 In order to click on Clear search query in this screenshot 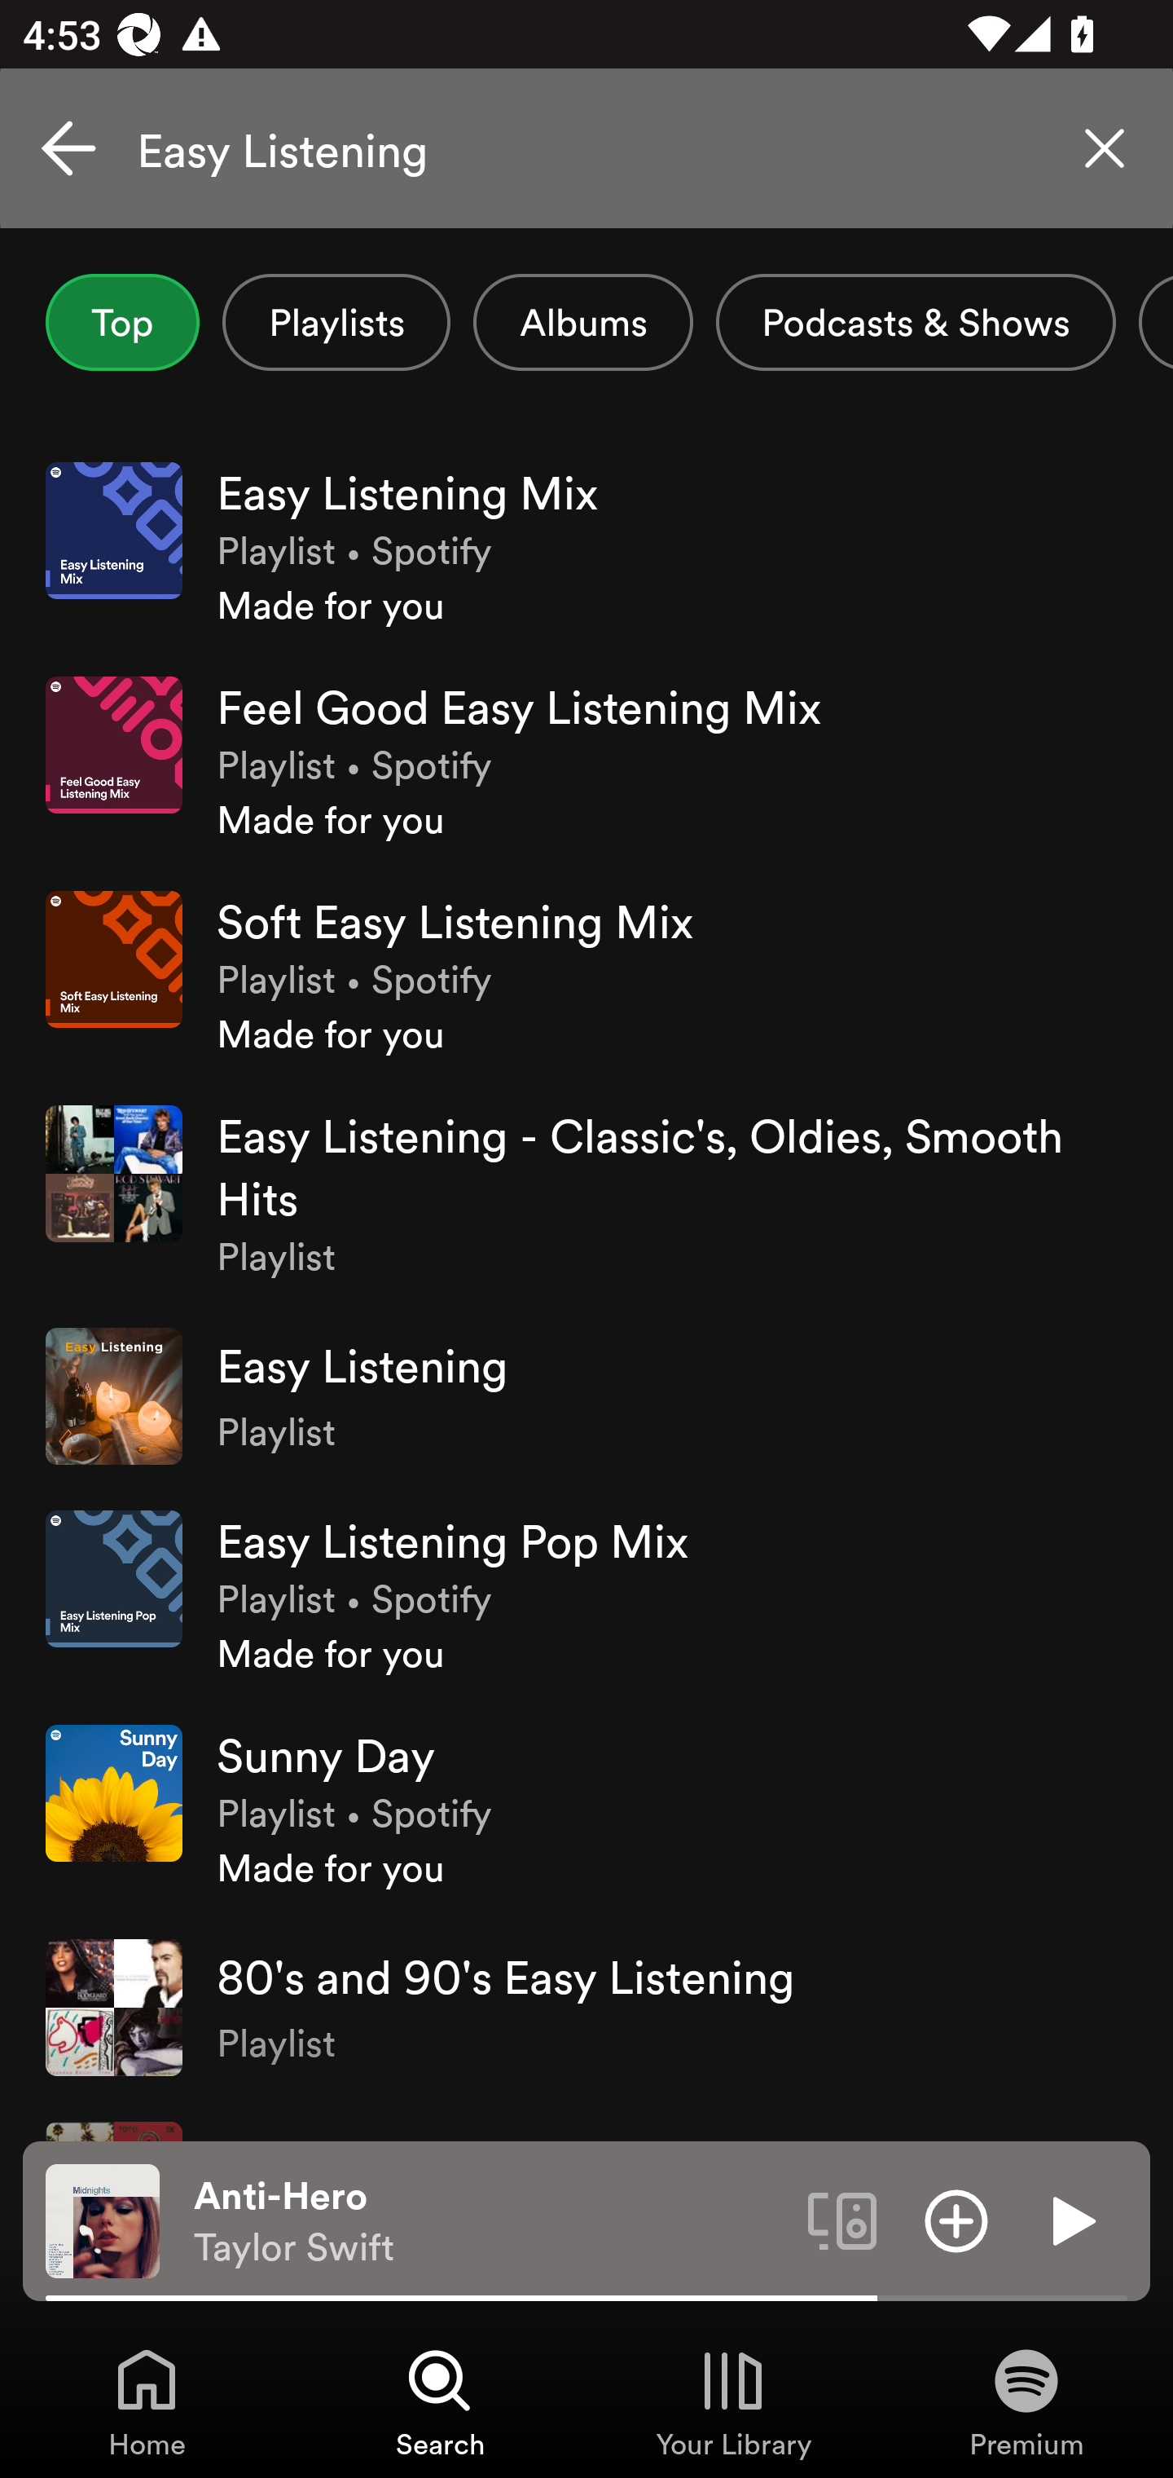, I will do `click(1105, 148)`.